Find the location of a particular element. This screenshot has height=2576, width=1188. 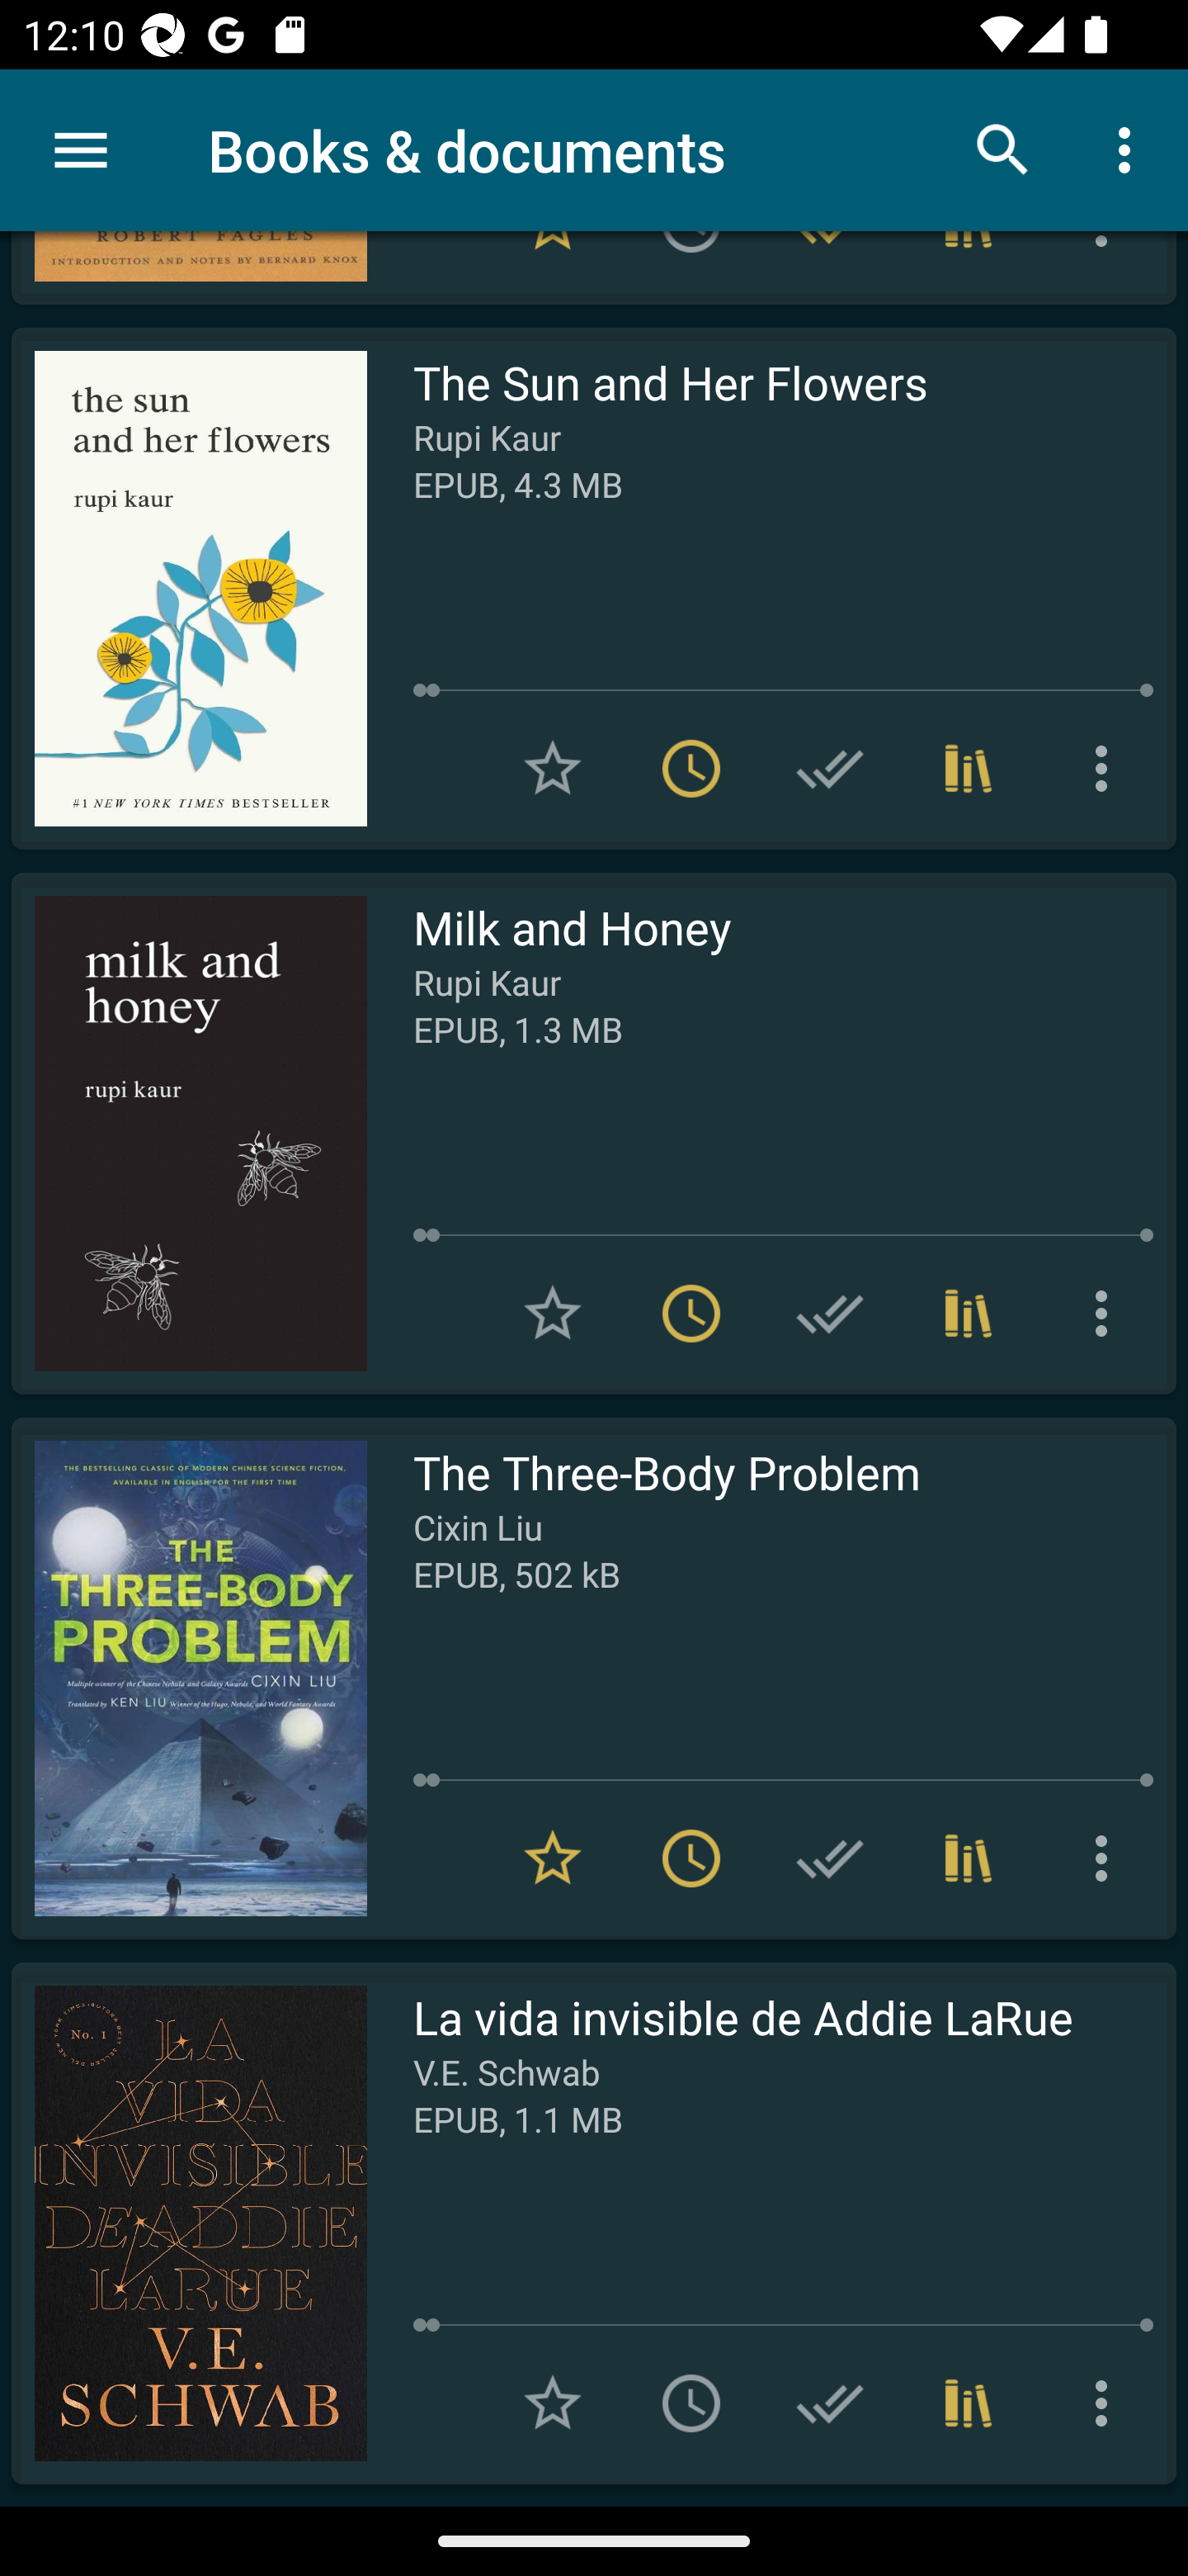

Remove from To read is located at coordinates (691, 1313).